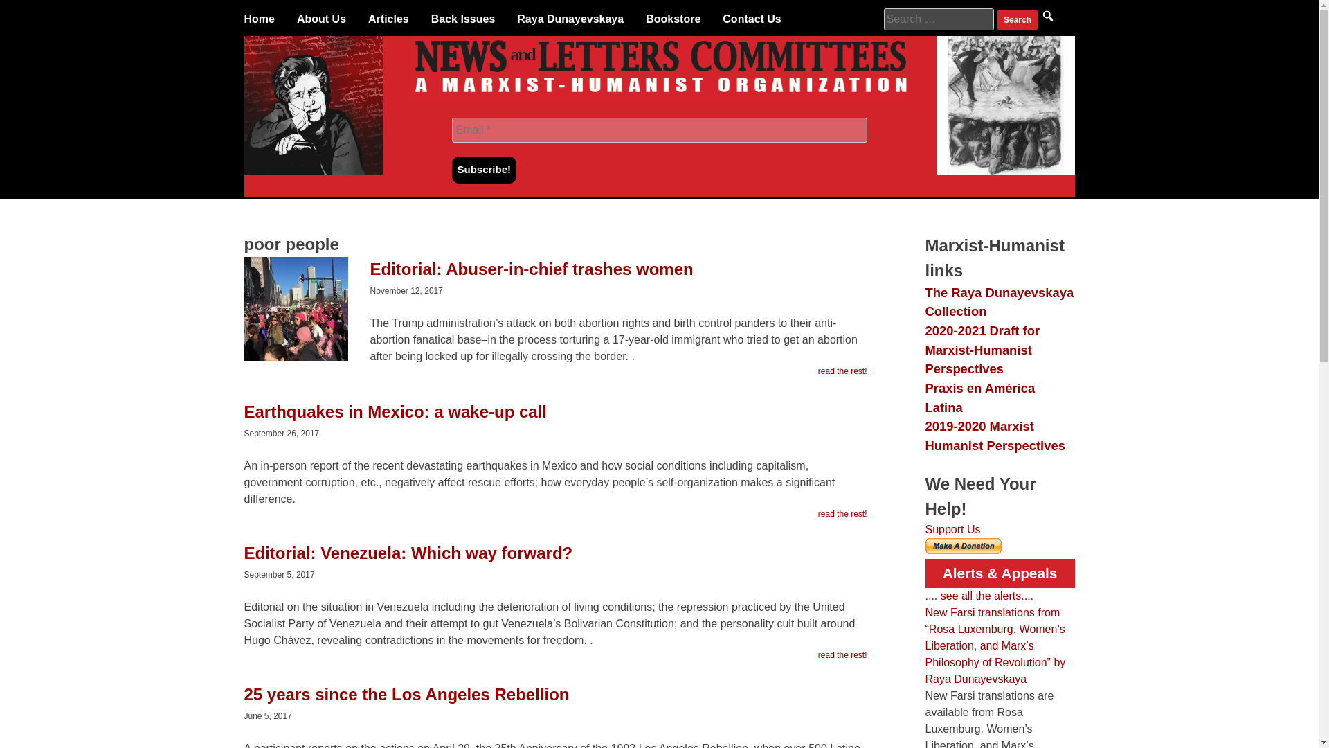 The width and height of the screenshot is (1329, 748). I want to click on About Us, so click(321, 19).